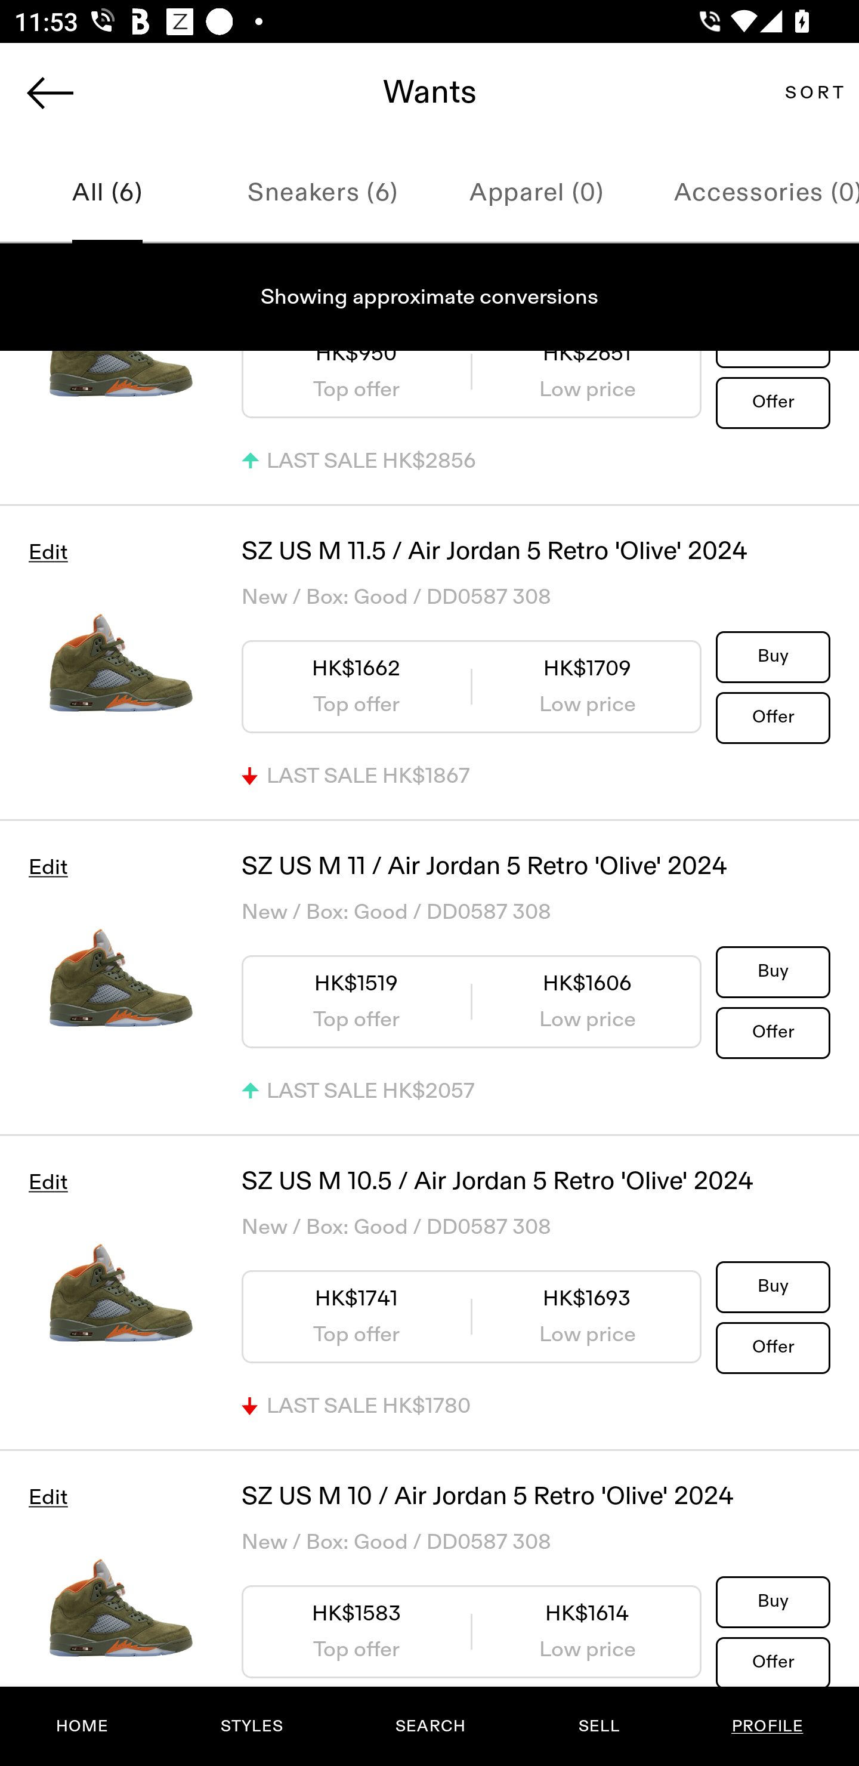 This screenshot has height=1766, width=859. I want to click on Buy, so click(773, 1601).